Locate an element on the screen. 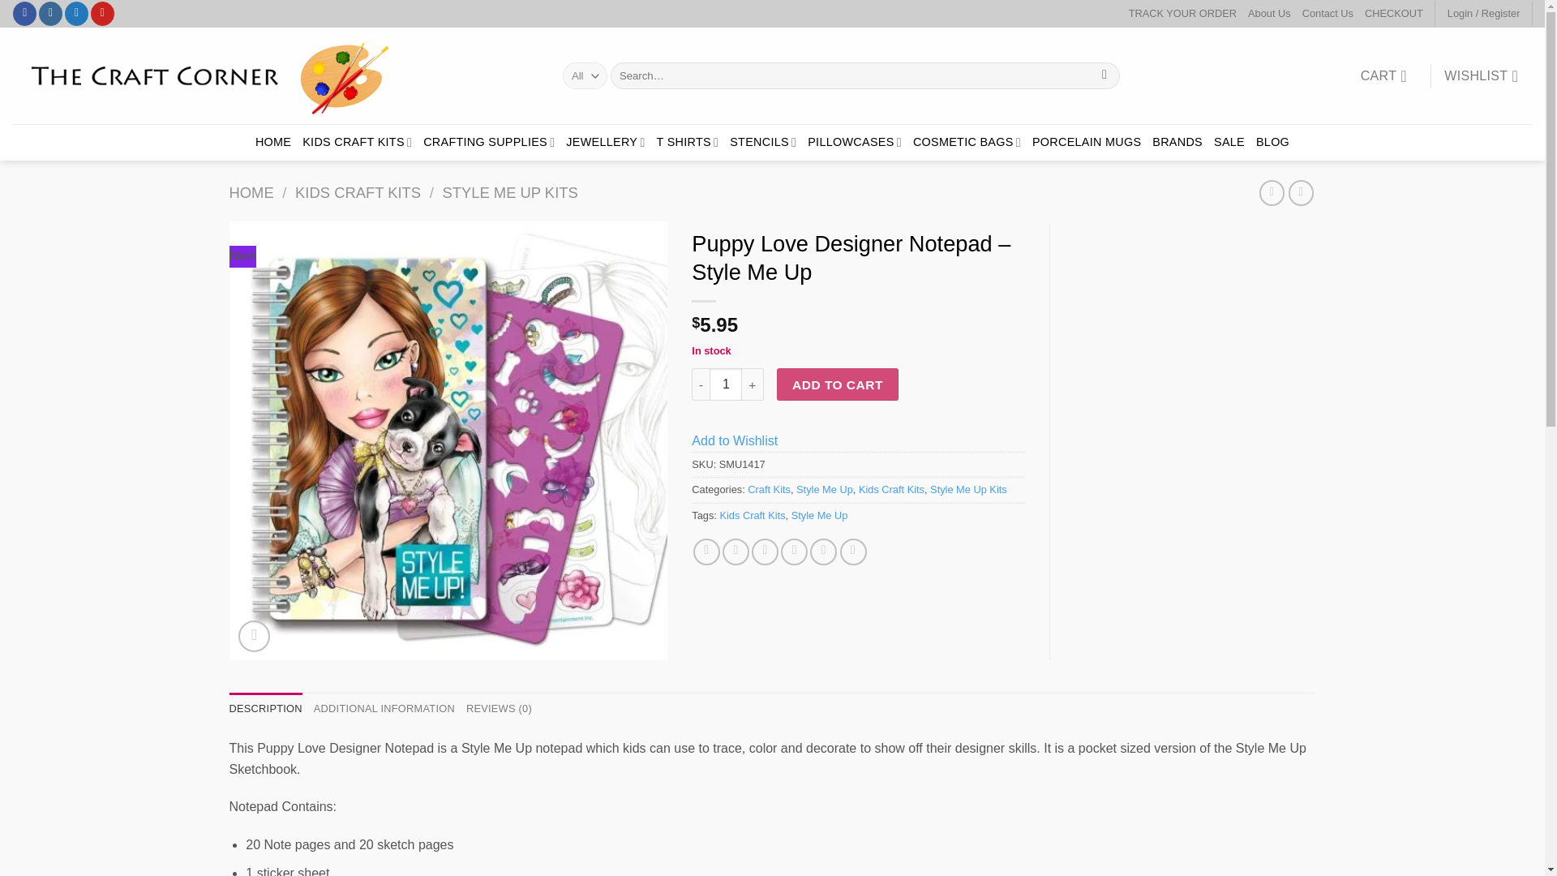 Image resolution: width=1557 pixels, height=876 pixels. 1 is located at coordinates (726, 384).